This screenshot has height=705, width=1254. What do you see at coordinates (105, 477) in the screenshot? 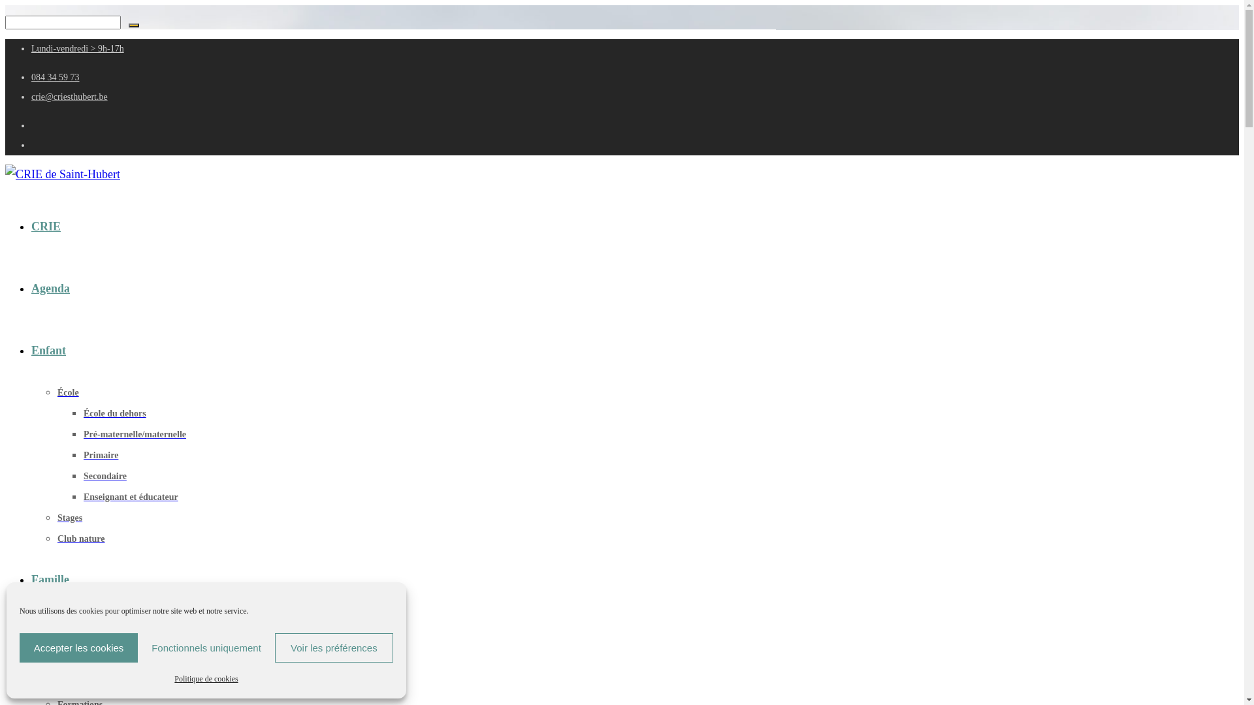
I see `Secondaire` at bounding box center [105, 477].